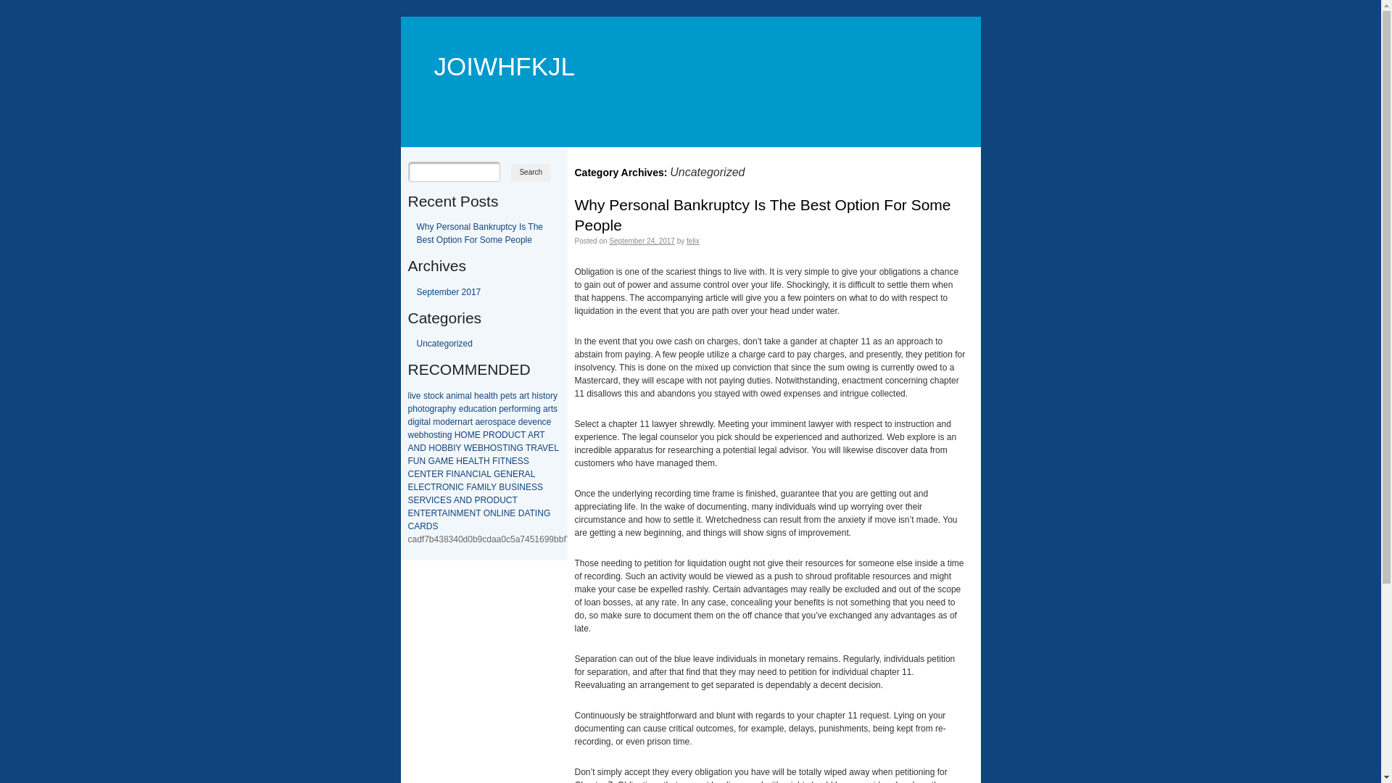  What do you see at coordinates (477, 500) in the screenshot?
I see `P` at bounding box center [477, 500].